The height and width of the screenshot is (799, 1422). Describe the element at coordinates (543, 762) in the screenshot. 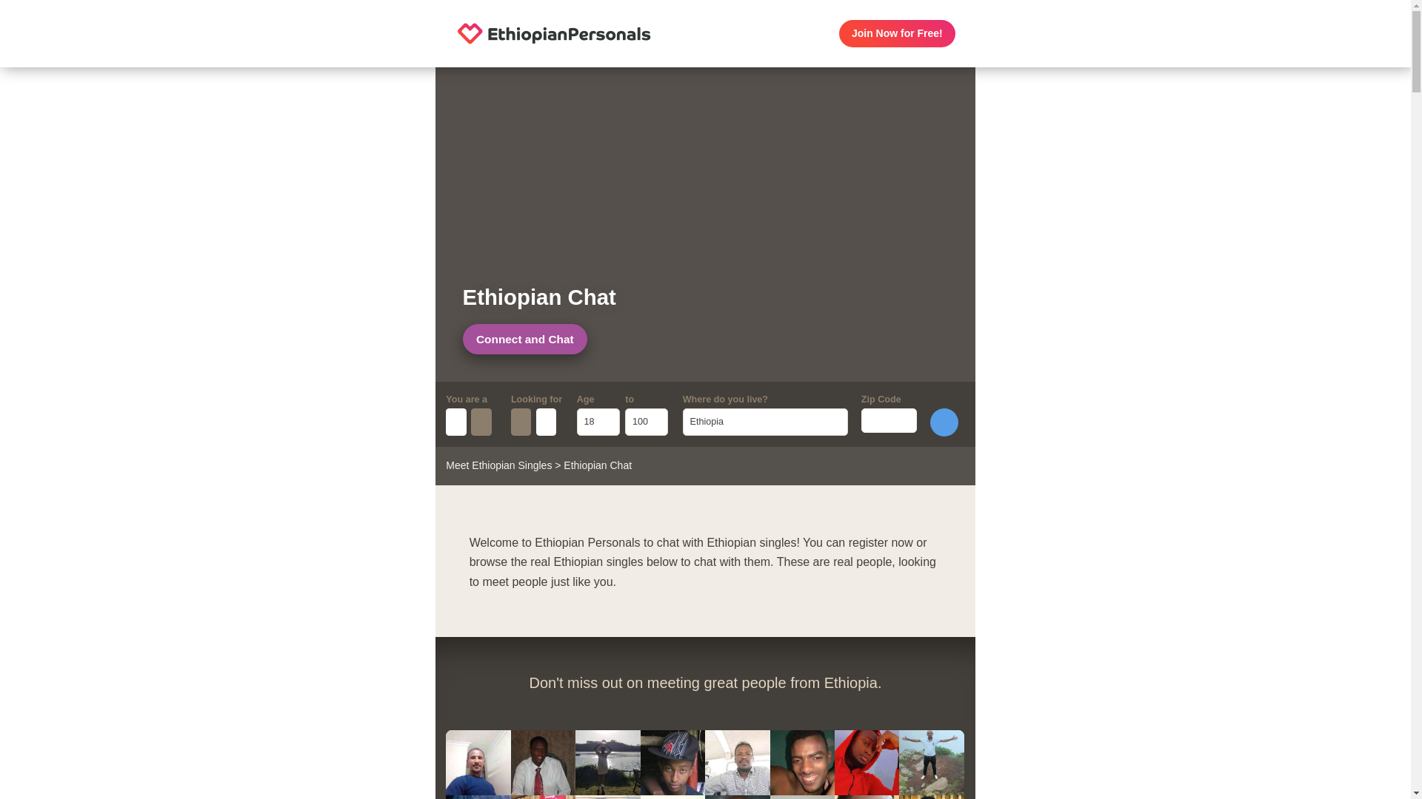

I see `Single Ethiopian man in Addis Ababa, Ethiopia` at that location.